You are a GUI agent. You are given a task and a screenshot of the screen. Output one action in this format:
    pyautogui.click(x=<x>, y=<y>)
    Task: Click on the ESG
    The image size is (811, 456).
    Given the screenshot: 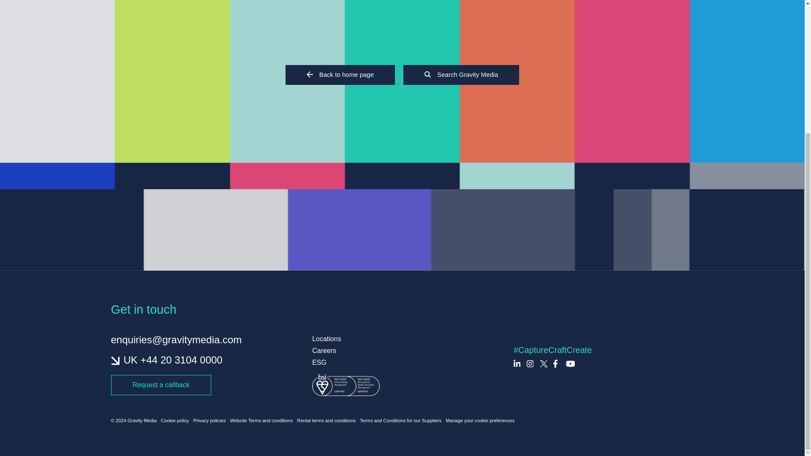 What is the action you would take?
    pyautogui.click(x=402, y=362)
    